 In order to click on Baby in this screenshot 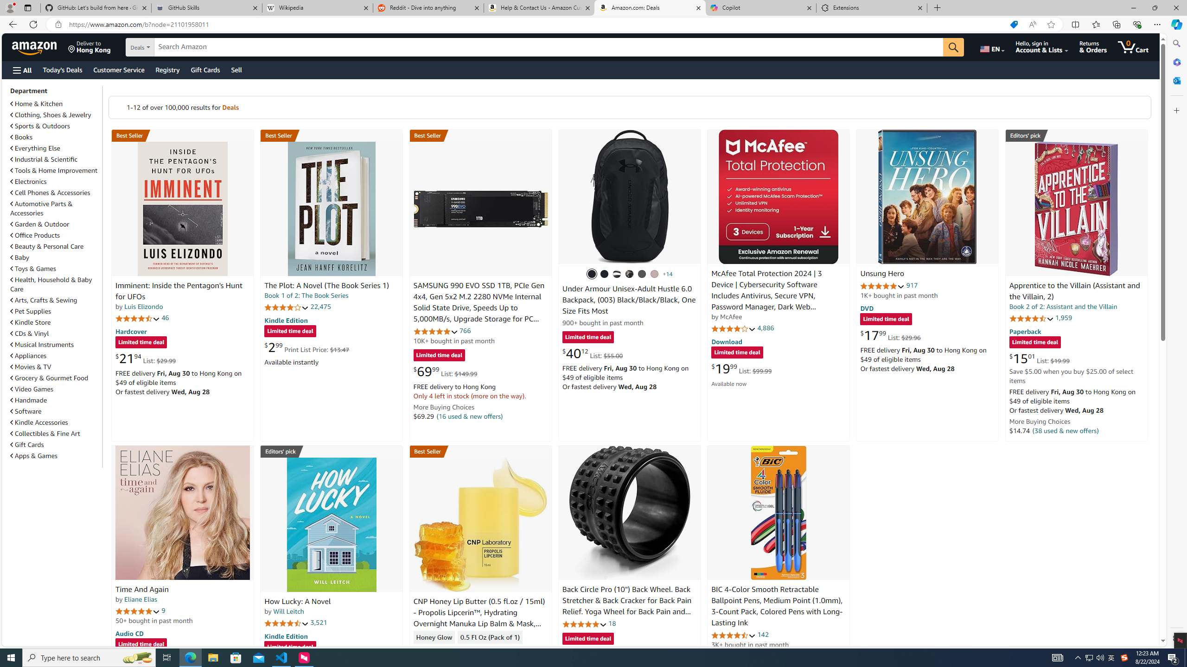, I will do `click(55, 257)`.